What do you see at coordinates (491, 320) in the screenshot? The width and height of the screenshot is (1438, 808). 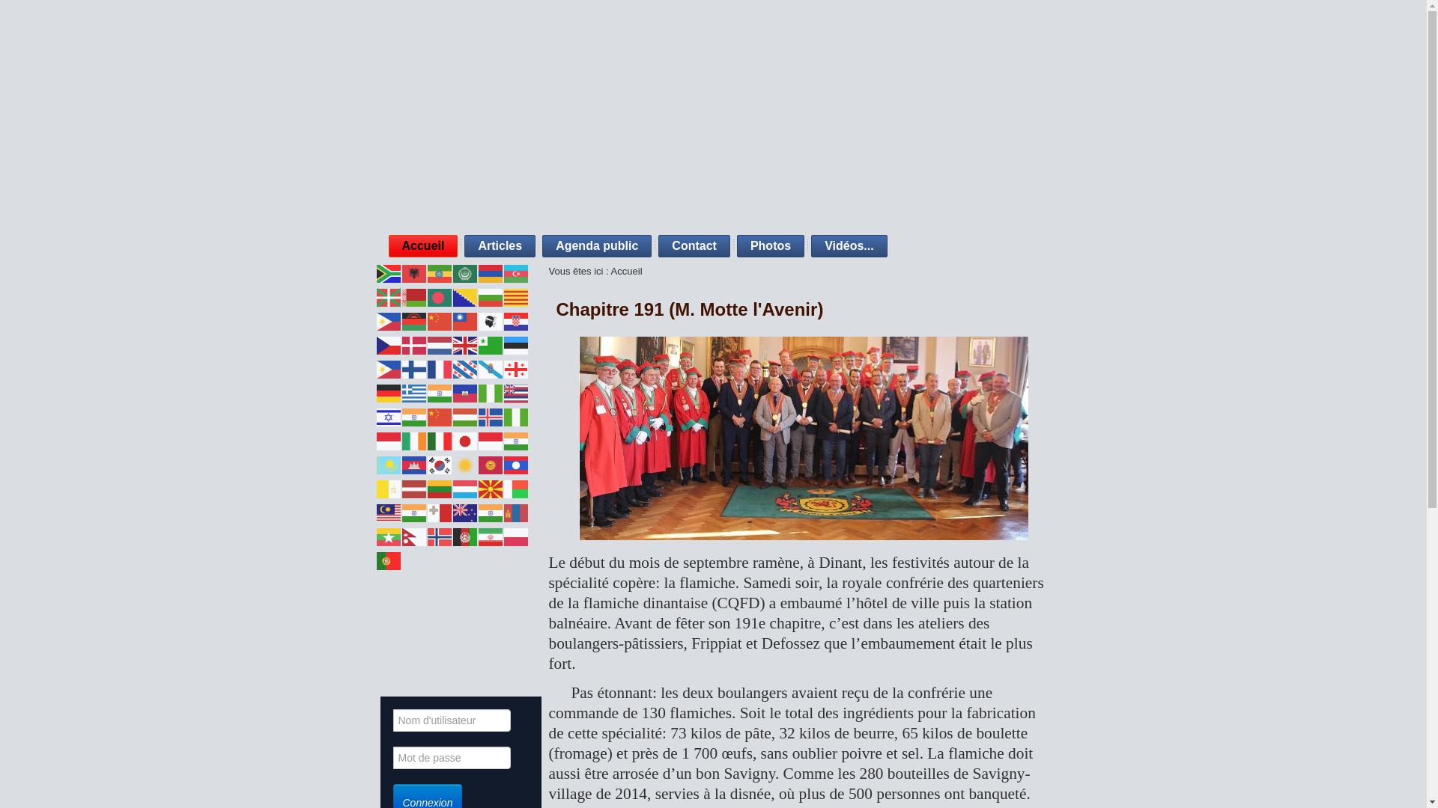 I see `Corsican` at bounding box center [491, 320].